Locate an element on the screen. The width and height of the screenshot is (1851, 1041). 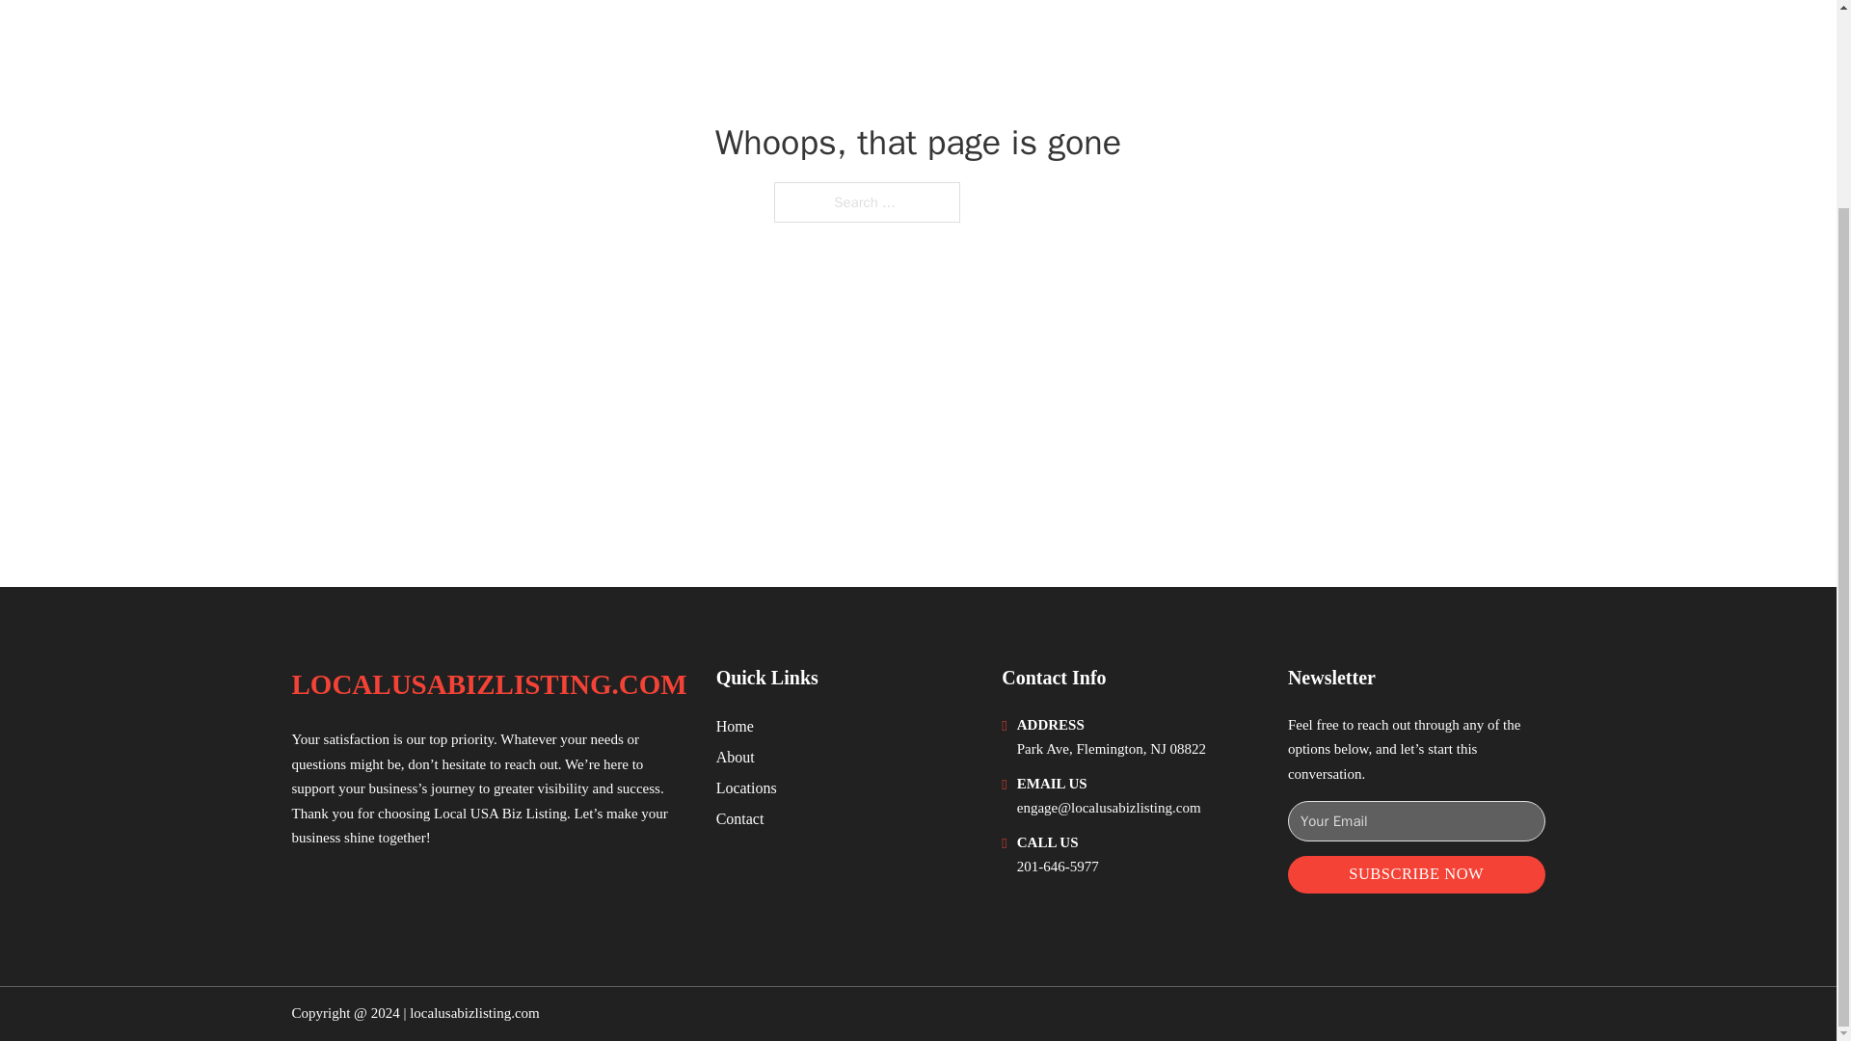
LOCALUSABIZLISTING.COM is located at coordinates (488, 684).